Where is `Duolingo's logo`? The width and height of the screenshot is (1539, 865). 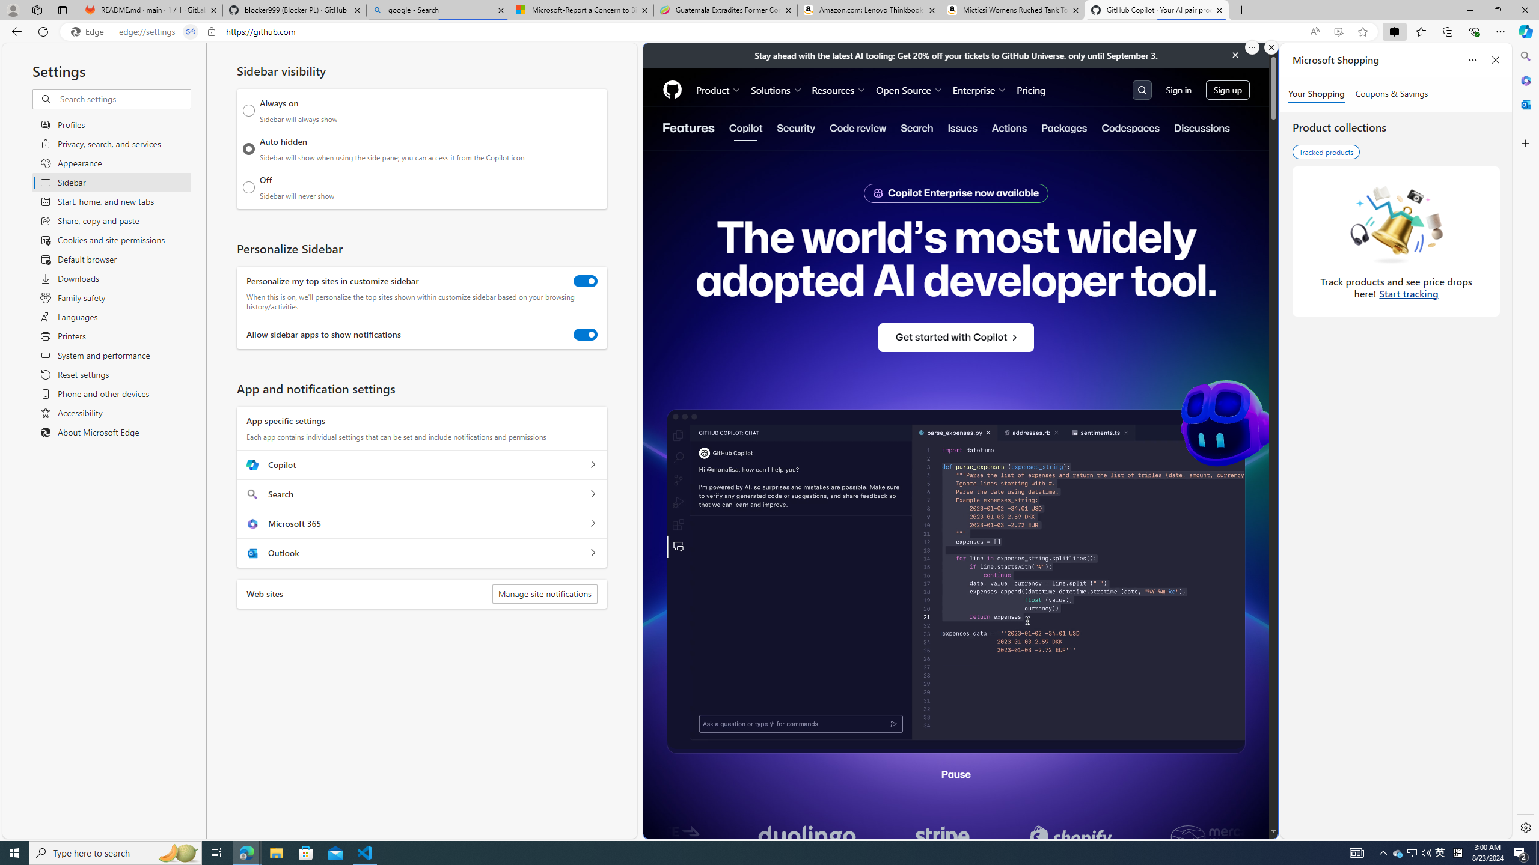
Duolingo's logo is located at coordinates (980, 837).